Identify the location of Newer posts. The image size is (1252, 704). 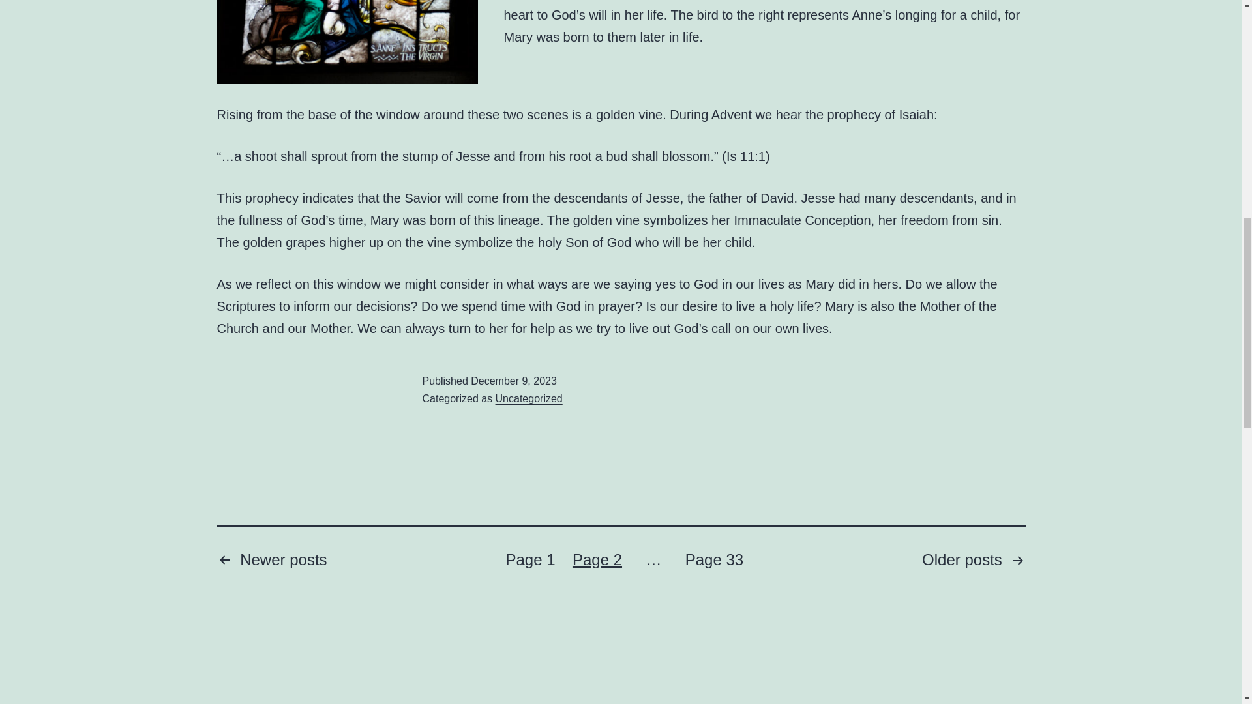
(271, 561).